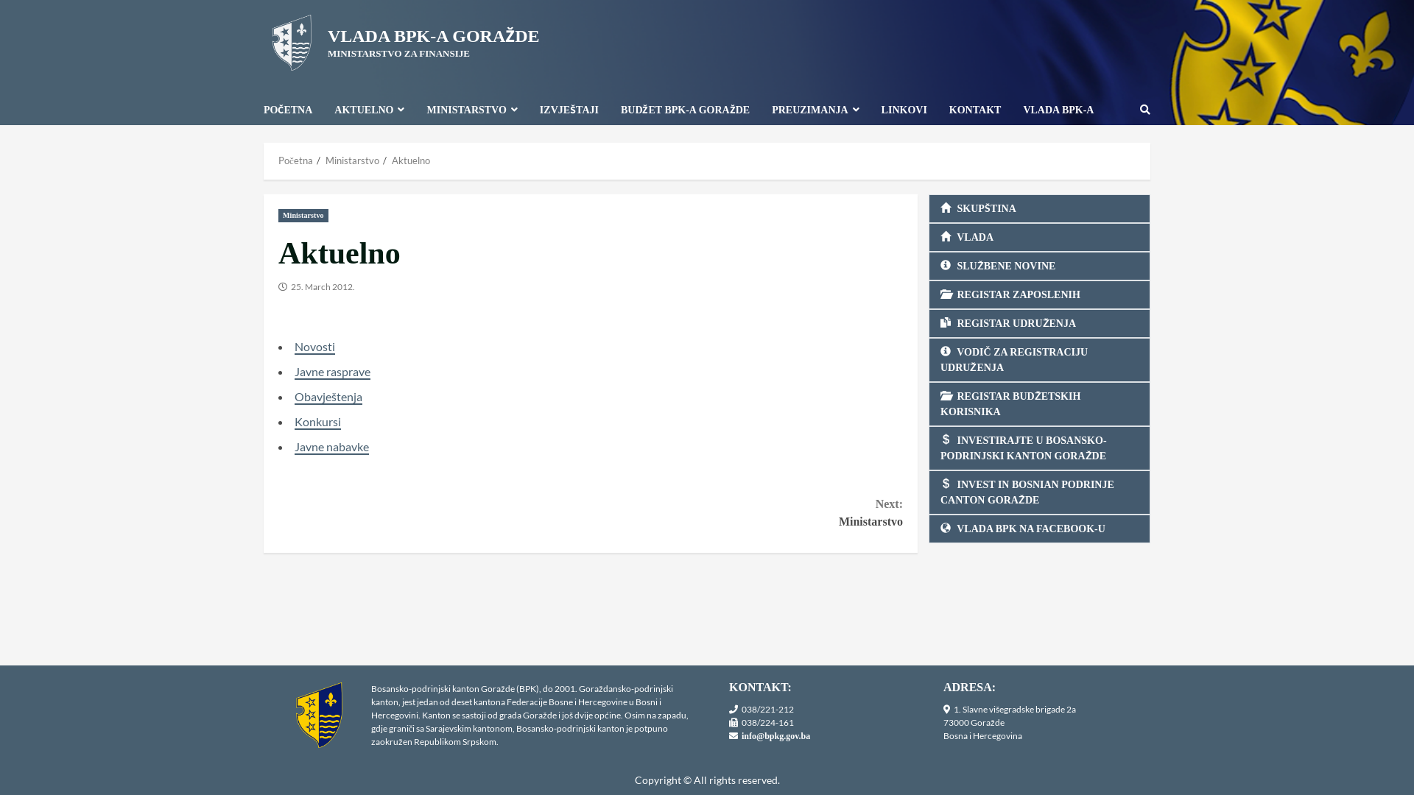 The width and height of the screenshot is (1414, 795). What do you see at coordinates (303, 216) in the screenshot?
I see `Ministarstvo` at bounding box center [303, 216].